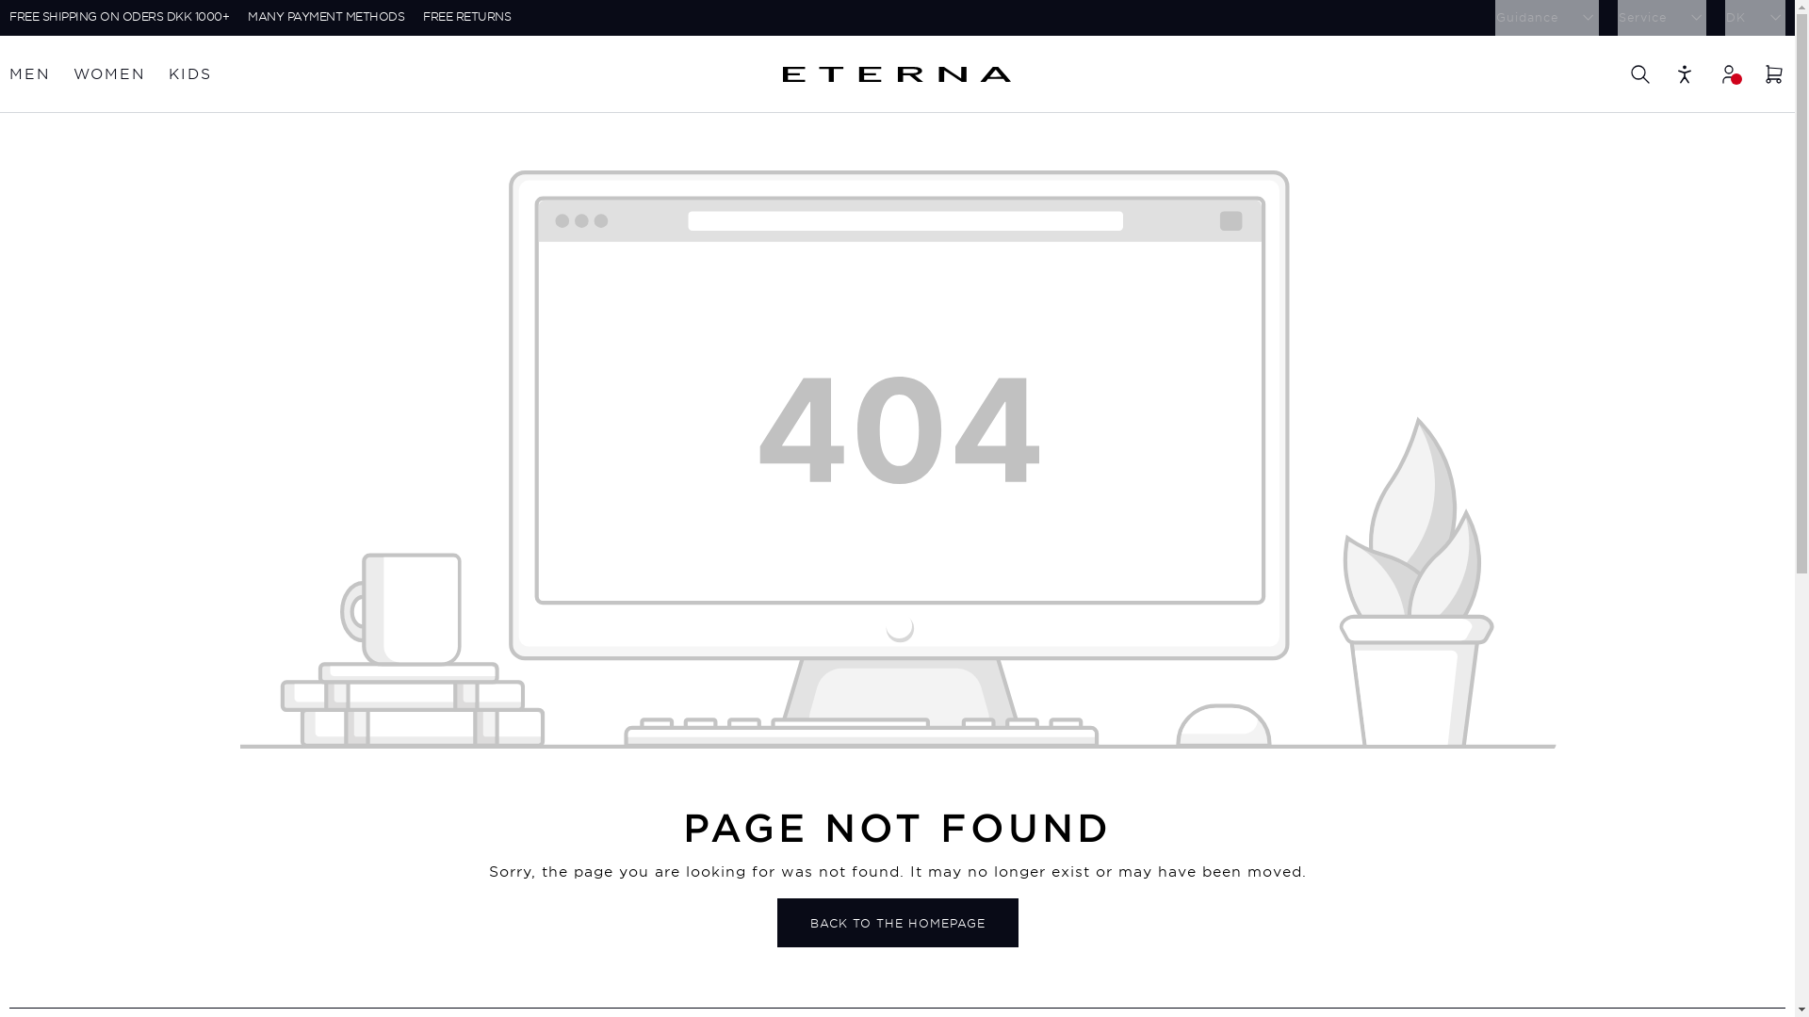 The image size is (1809, 1017). I want to click on DK, so click(1755, 17).